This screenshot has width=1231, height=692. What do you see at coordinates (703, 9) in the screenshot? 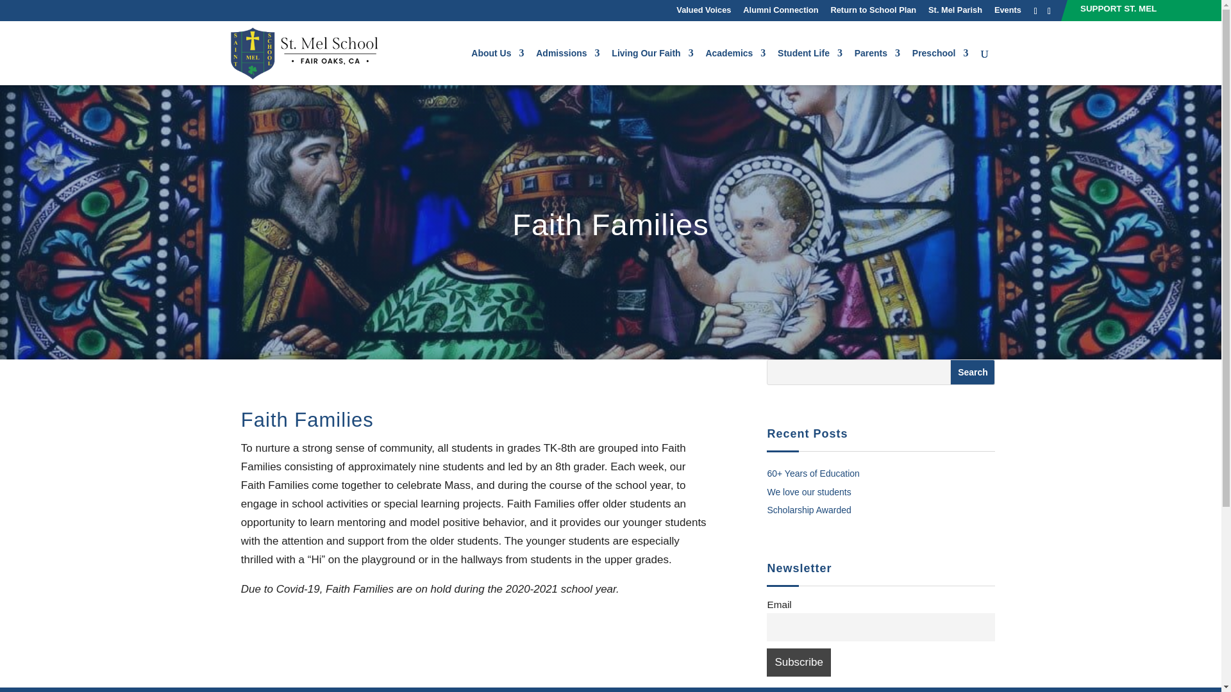
I see `Valued Voices` at bounding box center [703, 9].